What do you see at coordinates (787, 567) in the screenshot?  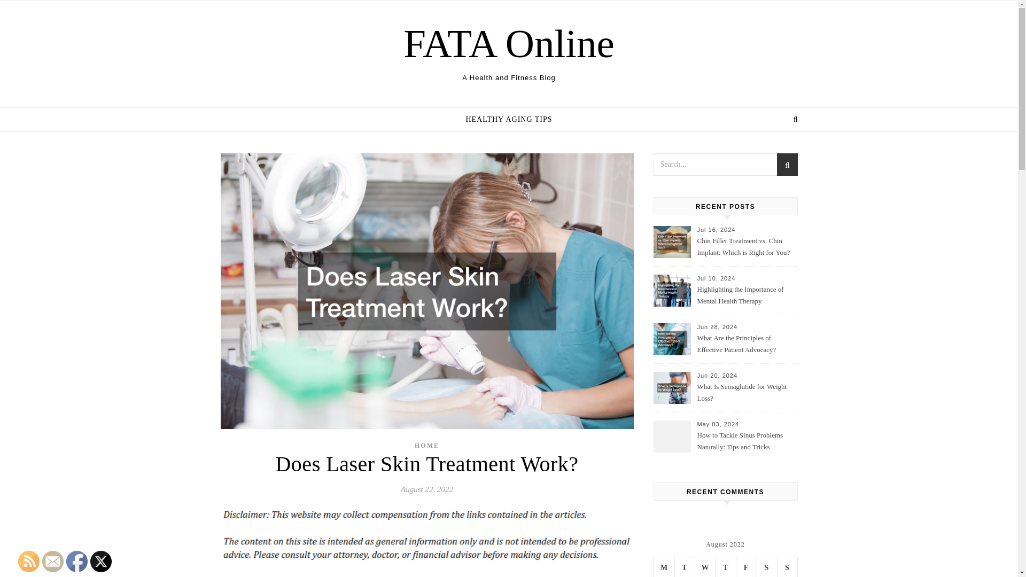 I see `Sunday` at bounding box center [787, 567].